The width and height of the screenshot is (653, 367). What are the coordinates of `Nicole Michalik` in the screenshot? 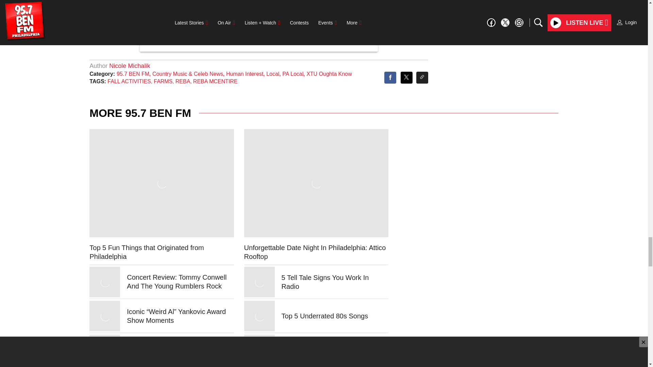 It's located at (129, 66).